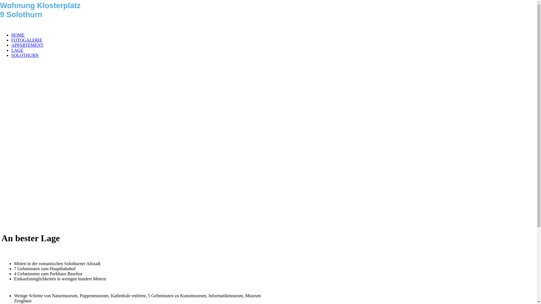 The image size is (541, 304). Describe the element at coordinates (27, 40) in the screenshot. I see `FOTOGALERIE` at that location.